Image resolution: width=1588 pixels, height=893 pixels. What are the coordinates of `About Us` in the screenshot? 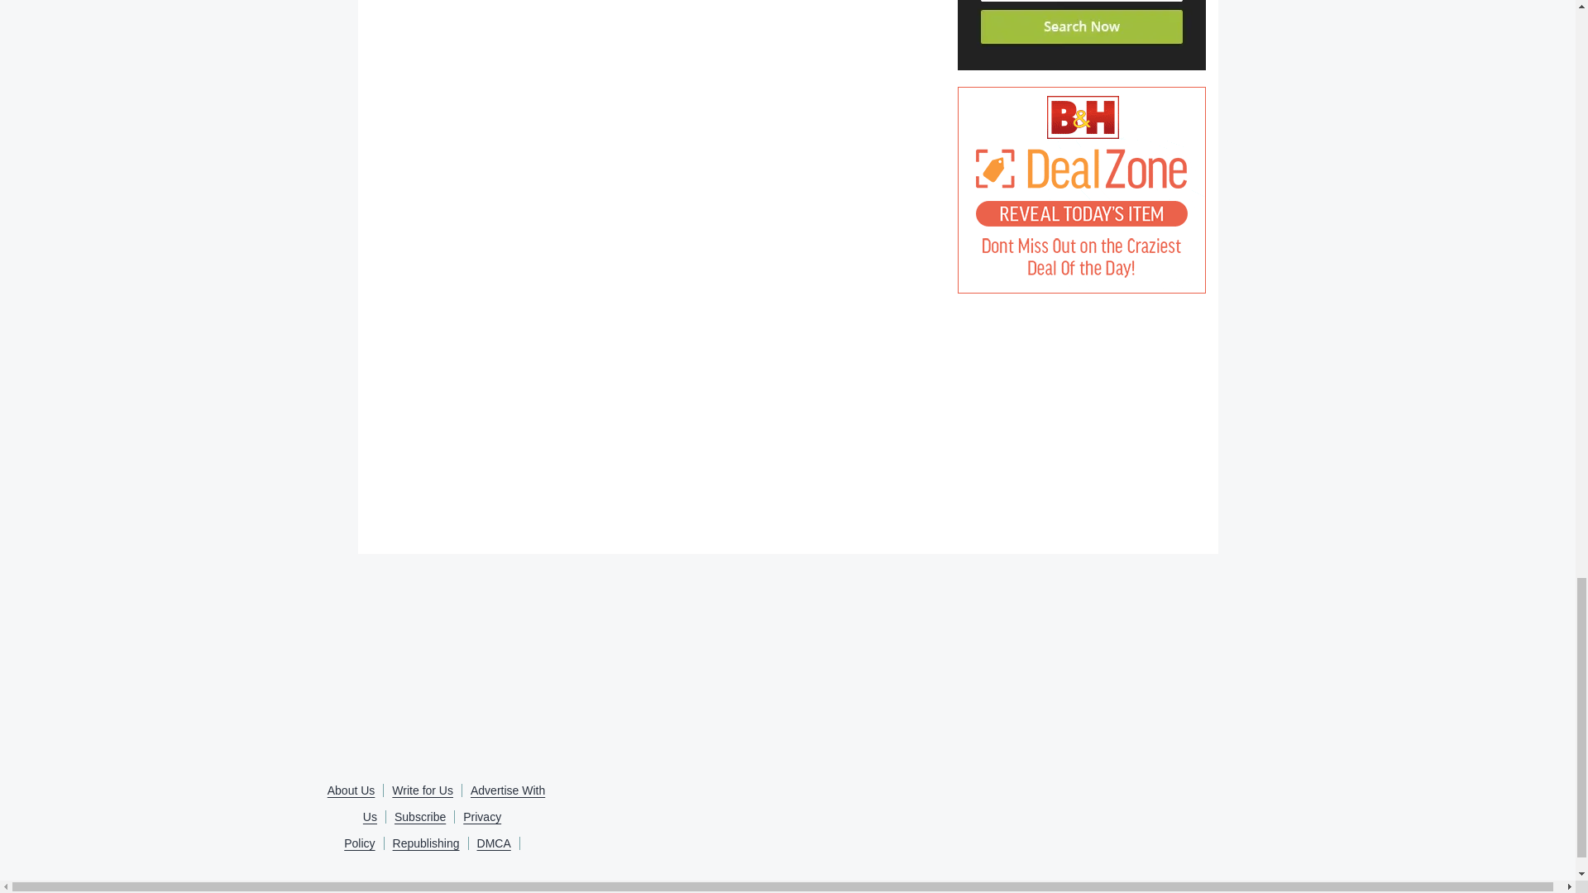 It's located at (351, 790).